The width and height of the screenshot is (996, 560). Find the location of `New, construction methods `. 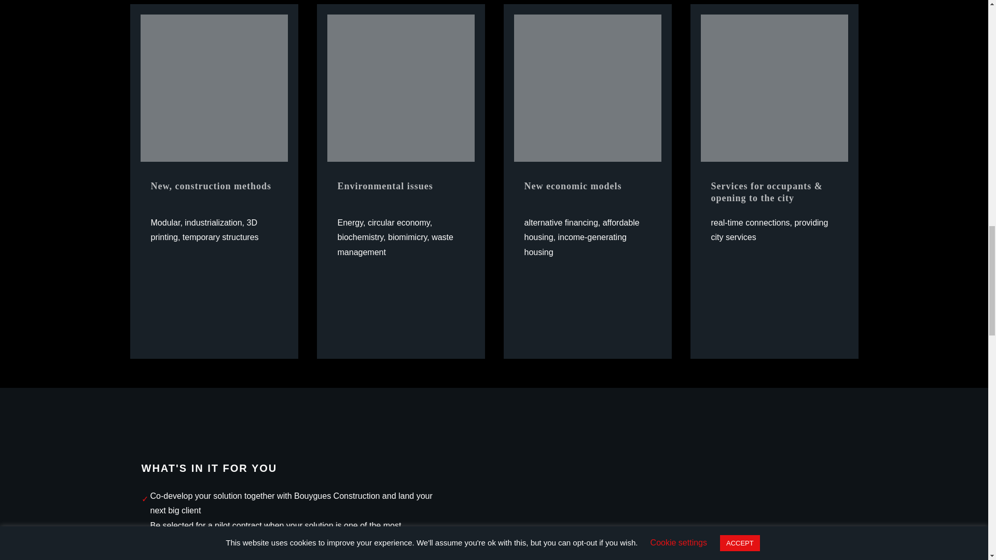

New, construction methods  is located at coordinates (214, 88).